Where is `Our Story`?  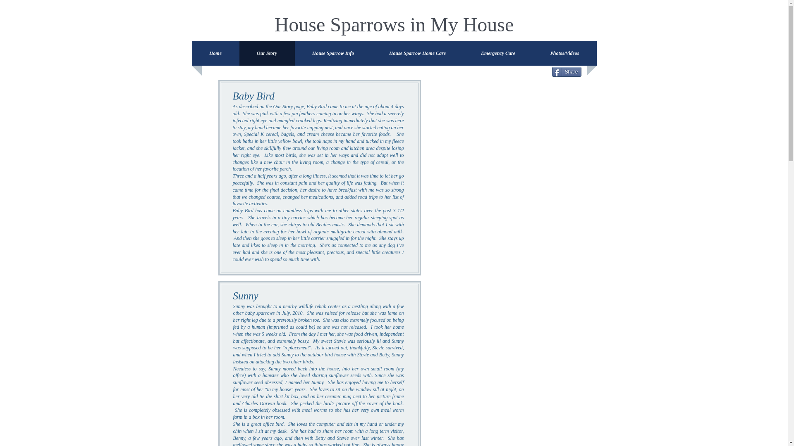 Our Story is located at coordinates (266, 53).